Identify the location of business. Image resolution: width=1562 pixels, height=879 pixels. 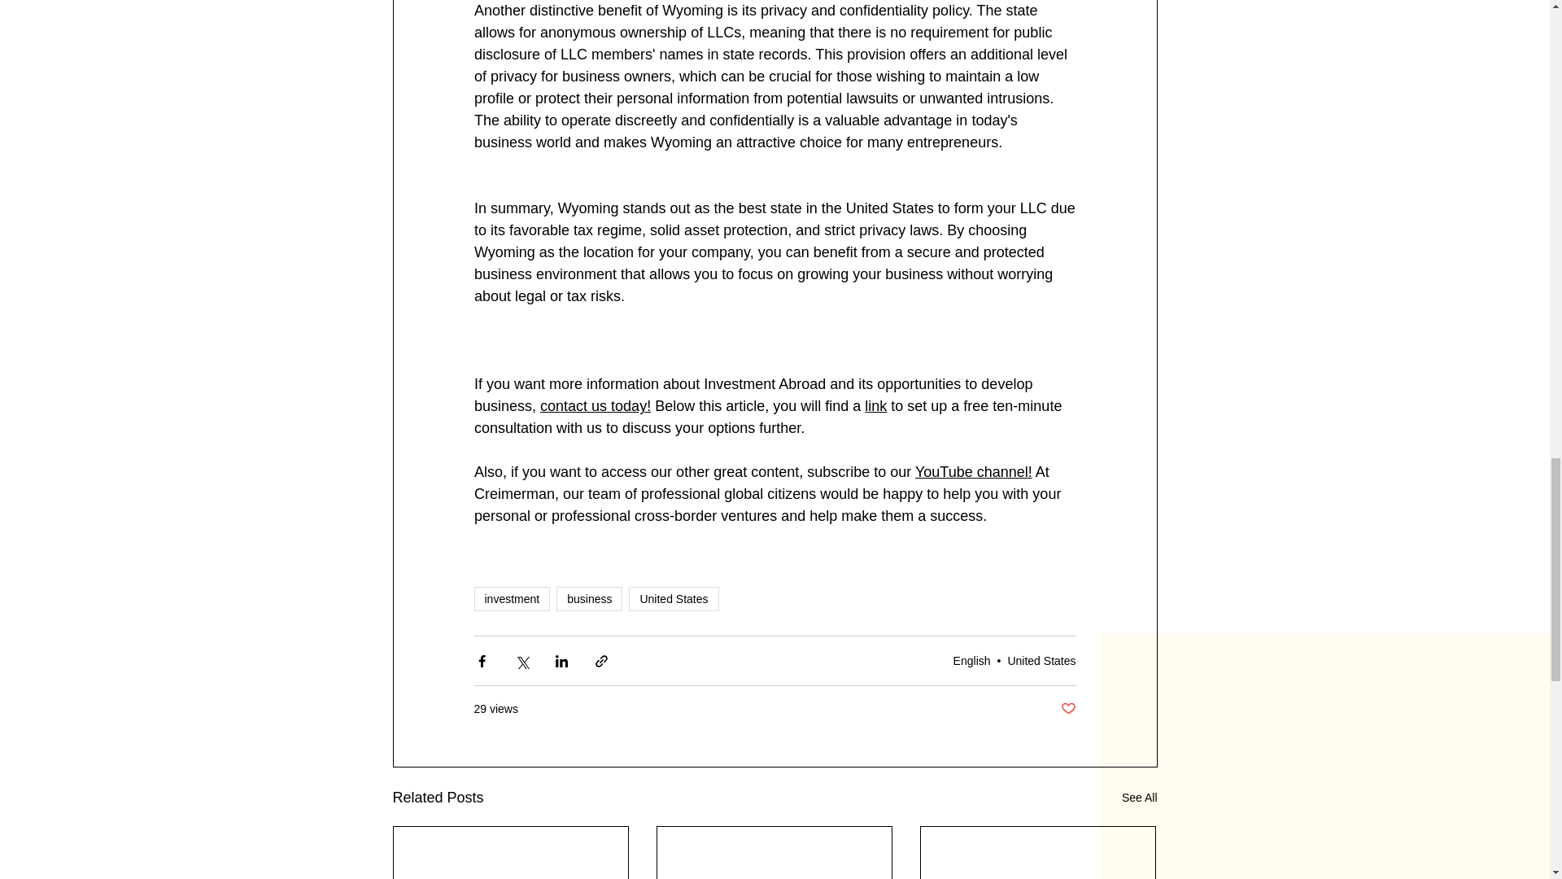
(589, 599).